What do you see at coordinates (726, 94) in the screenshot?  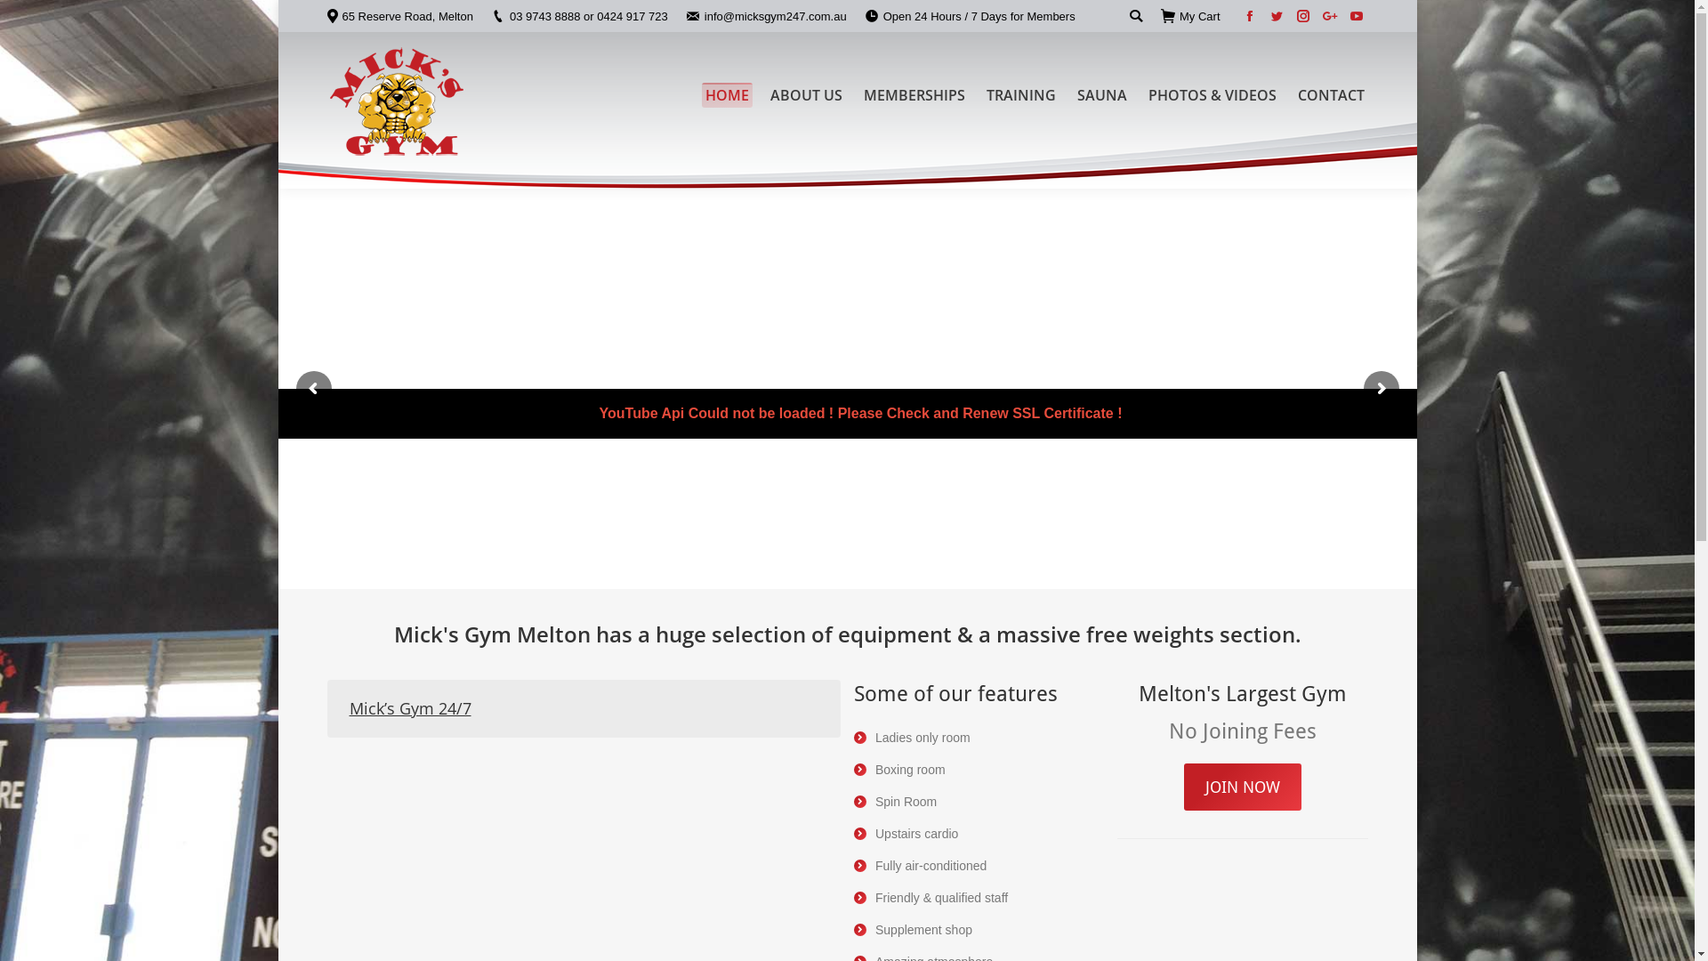 I see `HOME` at bounding box center [726, 94].